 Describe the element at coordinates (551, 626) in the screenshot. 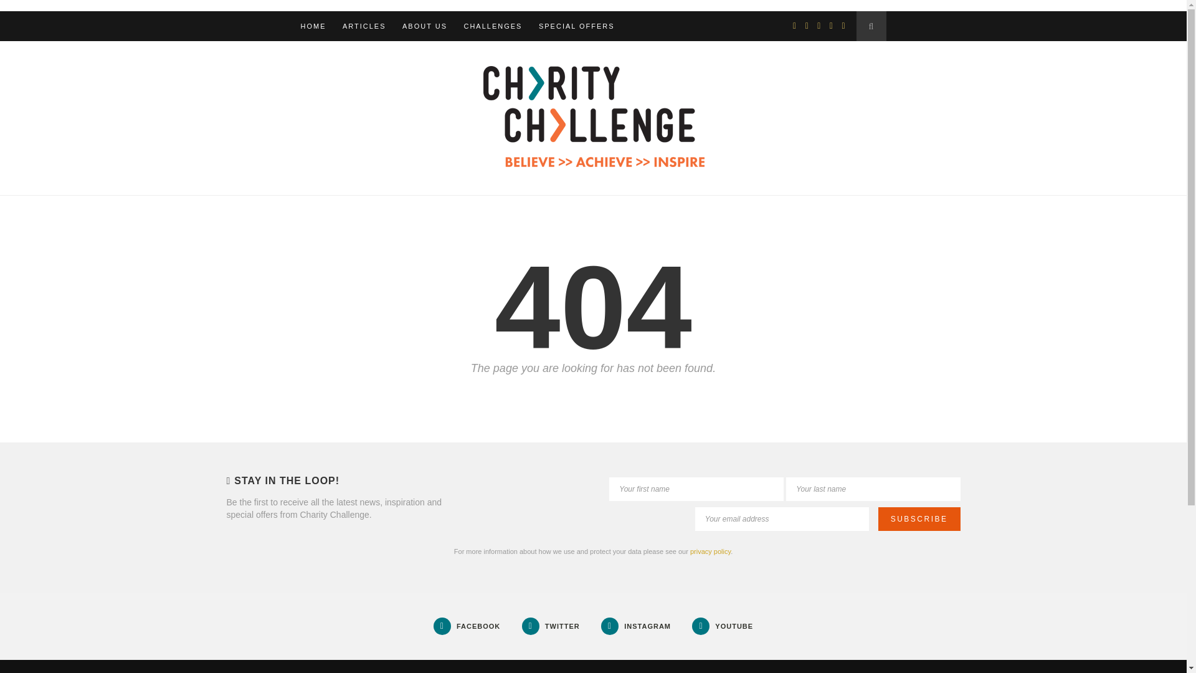

I see `TWITTER` at that location.